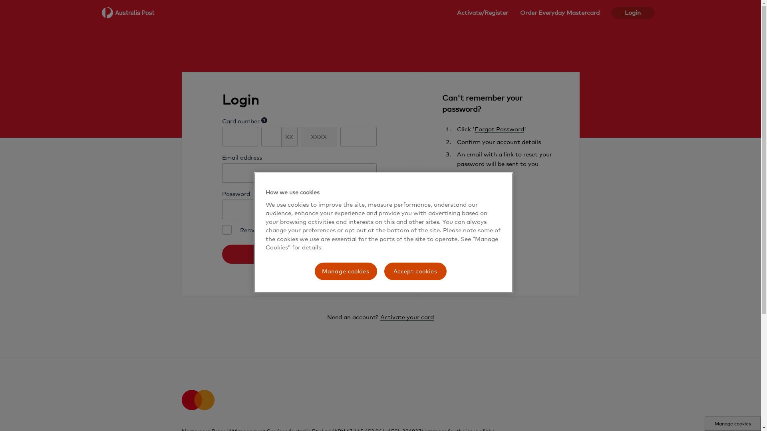 This screenshot has height=431, width=767. What do you see at coordinates (633, 13) in the screenshot?
I see `Login` at bounding box center [633, 13].